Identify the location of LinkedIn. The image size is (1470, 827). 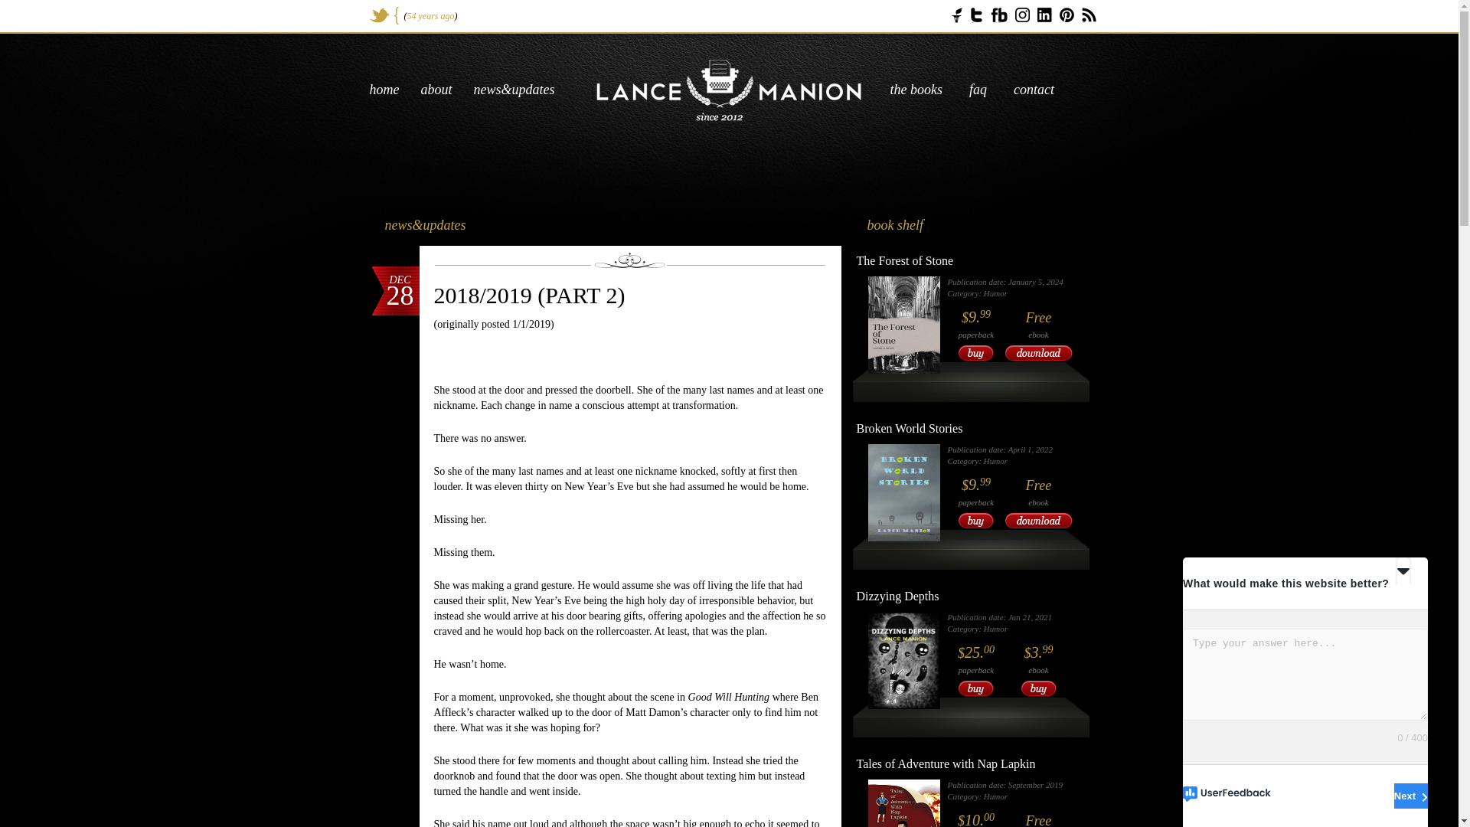
(1043, 15).